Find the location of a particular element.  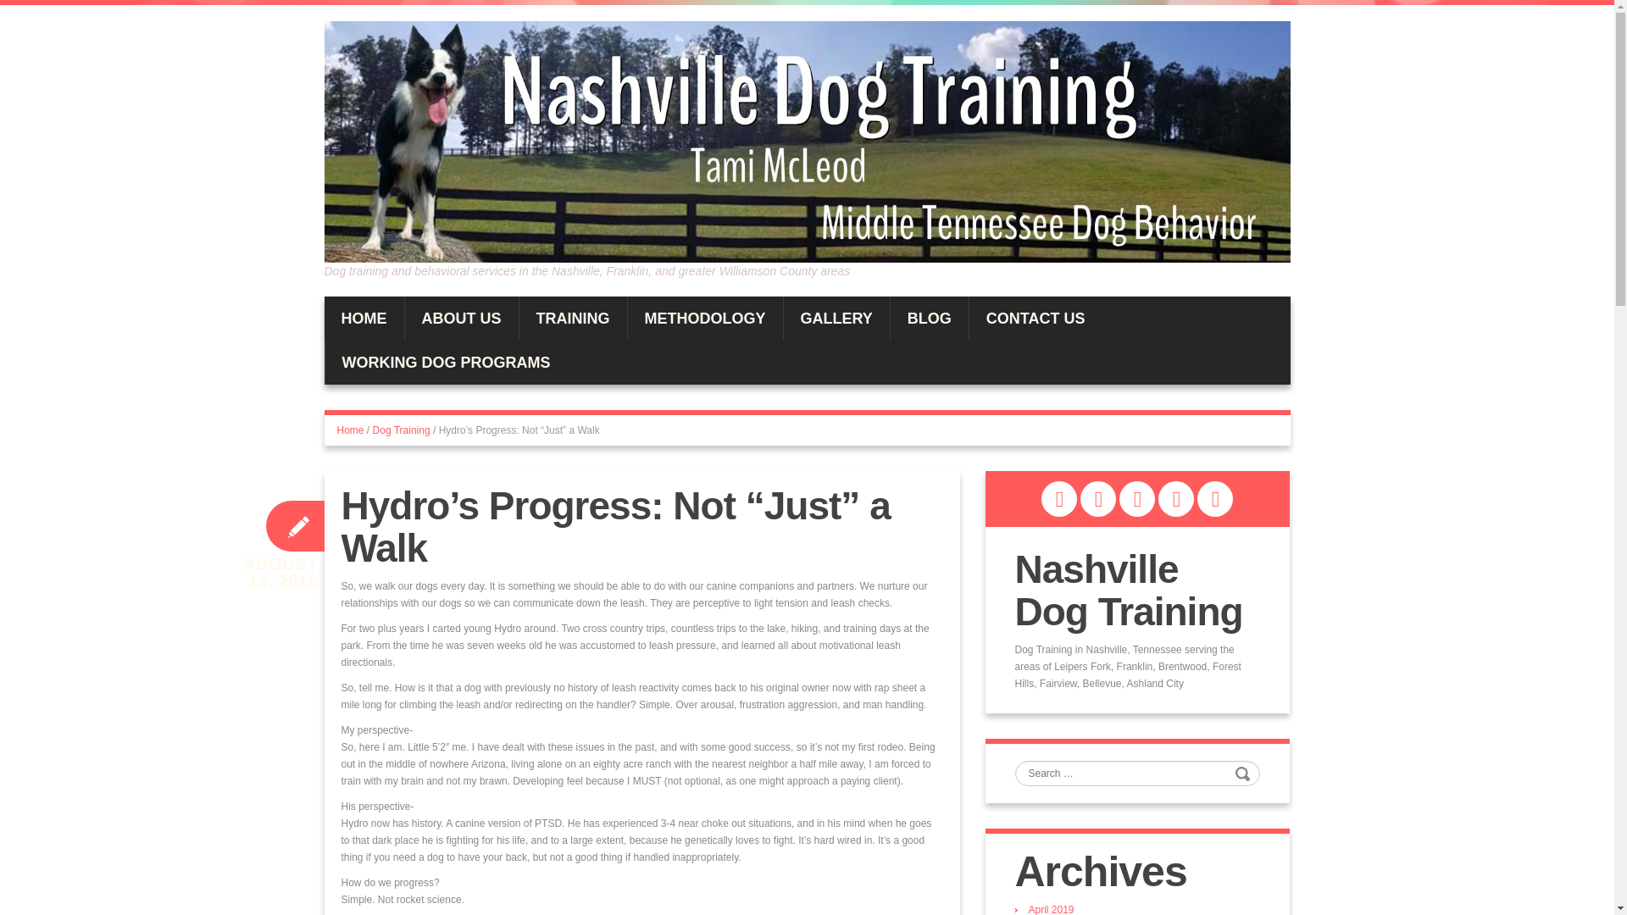

Dog Training is located at coordinates (402, 430).